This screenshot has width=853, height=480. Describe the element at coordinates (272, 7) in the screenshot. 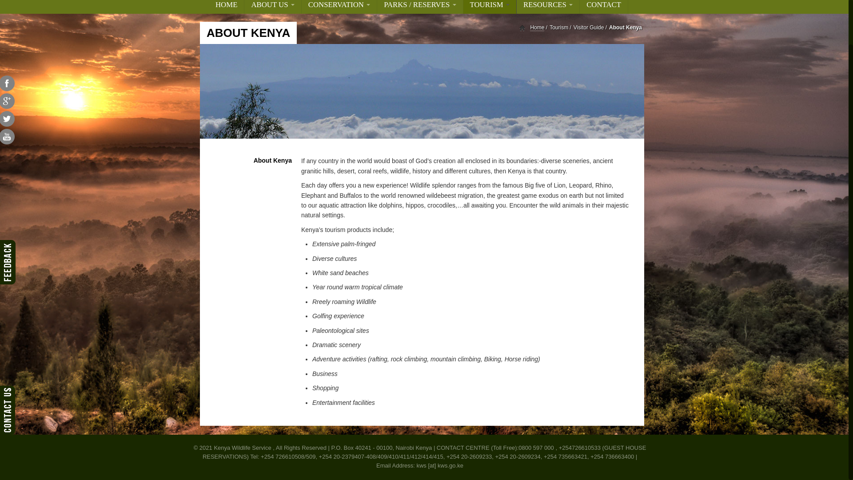

I see `ABOUT US` at that location.